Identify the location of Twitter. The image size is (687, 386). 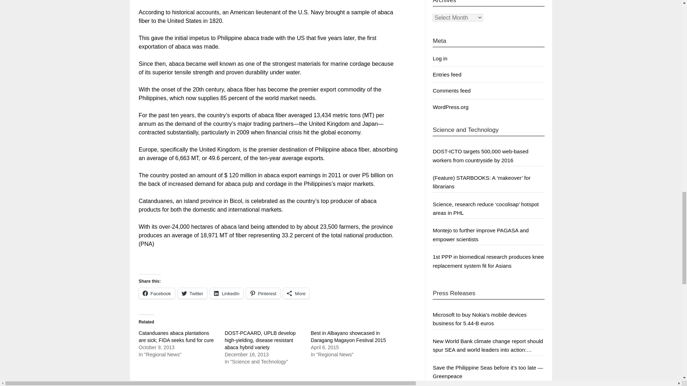
(193, 293).